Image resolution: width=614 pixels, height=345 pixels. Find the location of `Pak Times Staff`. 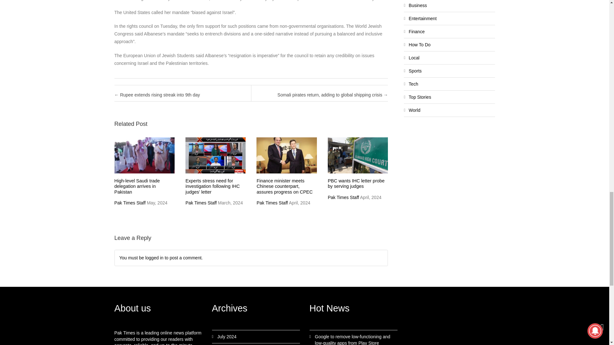

Pak Times Staff is located at coordinates (201, 203).